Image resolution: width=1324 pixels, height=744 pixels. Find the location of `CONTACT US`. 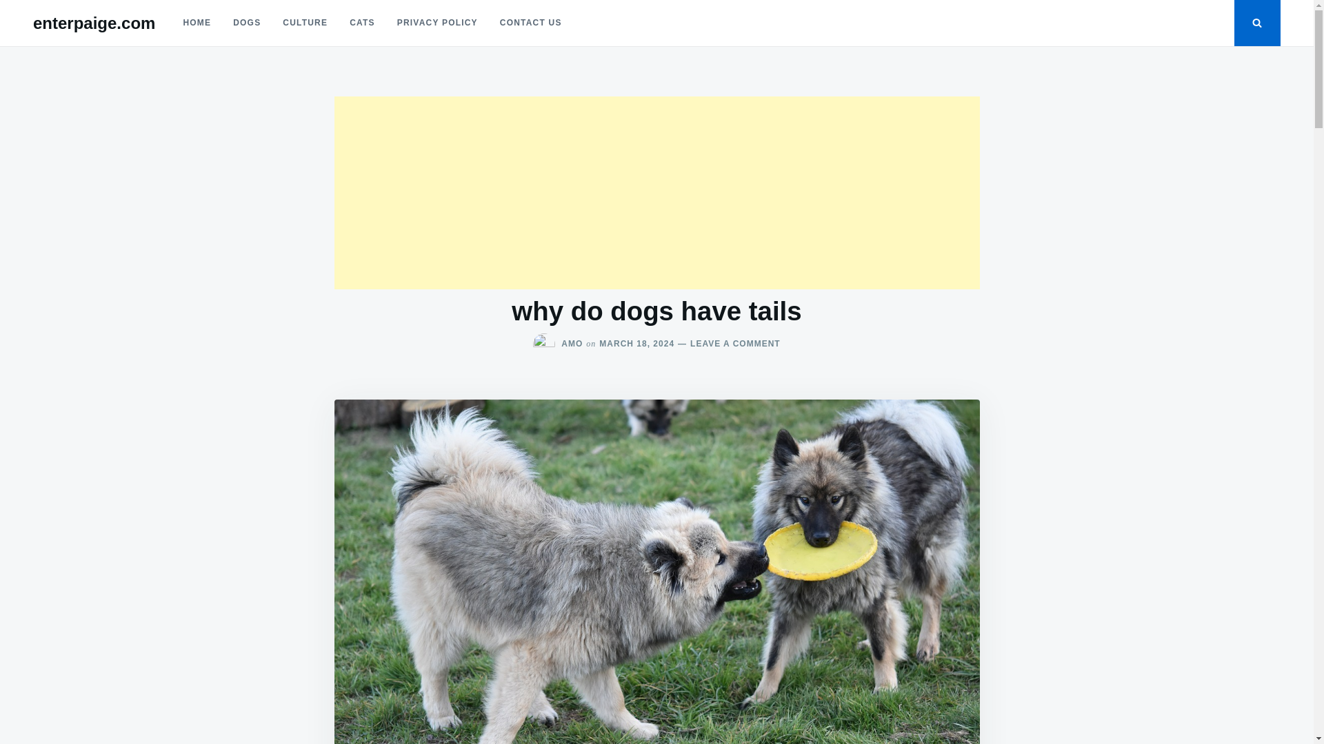

CONTACT US is located at coordinates (531, 23).